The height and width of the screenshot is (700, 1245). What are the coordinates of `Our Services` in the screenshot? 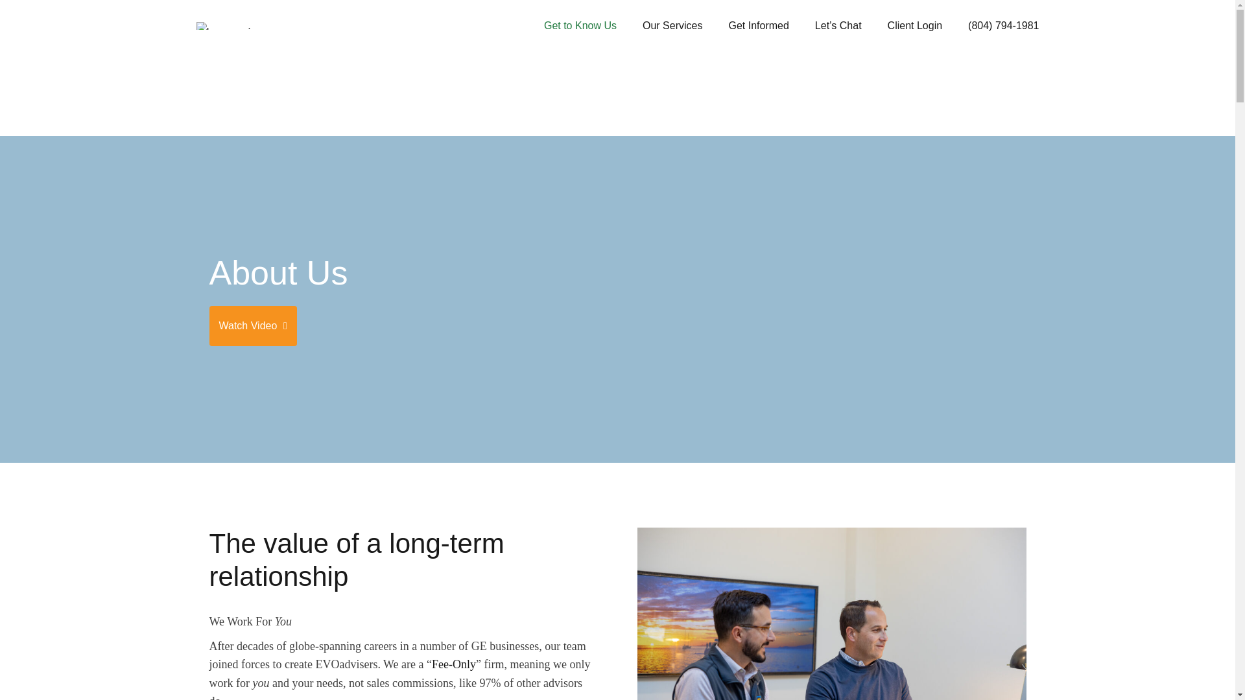 It's located at (672, 26).